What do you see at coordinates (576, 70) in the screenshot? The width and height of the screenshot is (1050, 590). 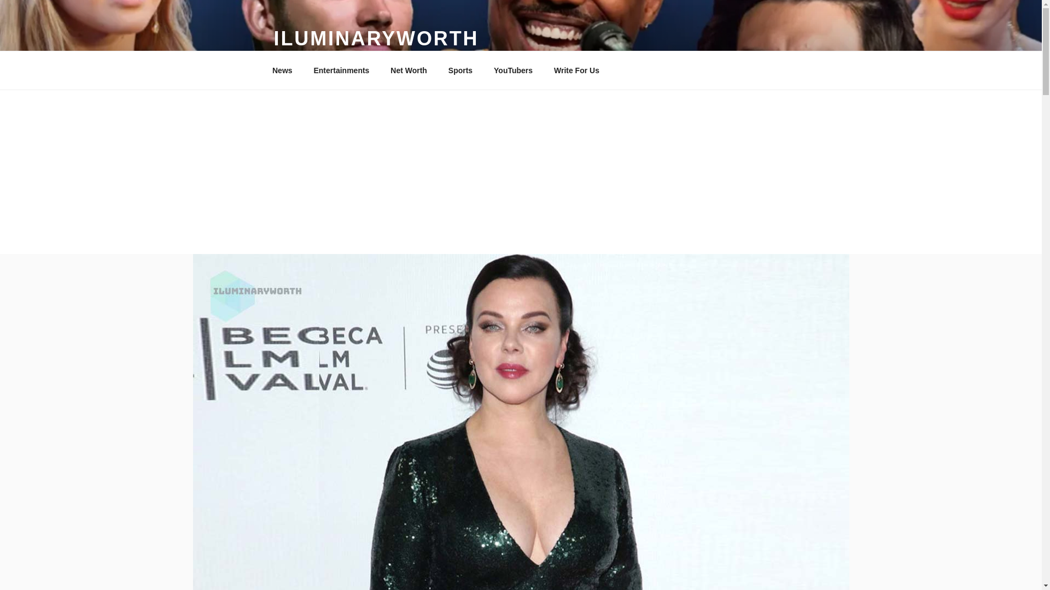 I see `Write For Us` at bounding box center [576, 70].